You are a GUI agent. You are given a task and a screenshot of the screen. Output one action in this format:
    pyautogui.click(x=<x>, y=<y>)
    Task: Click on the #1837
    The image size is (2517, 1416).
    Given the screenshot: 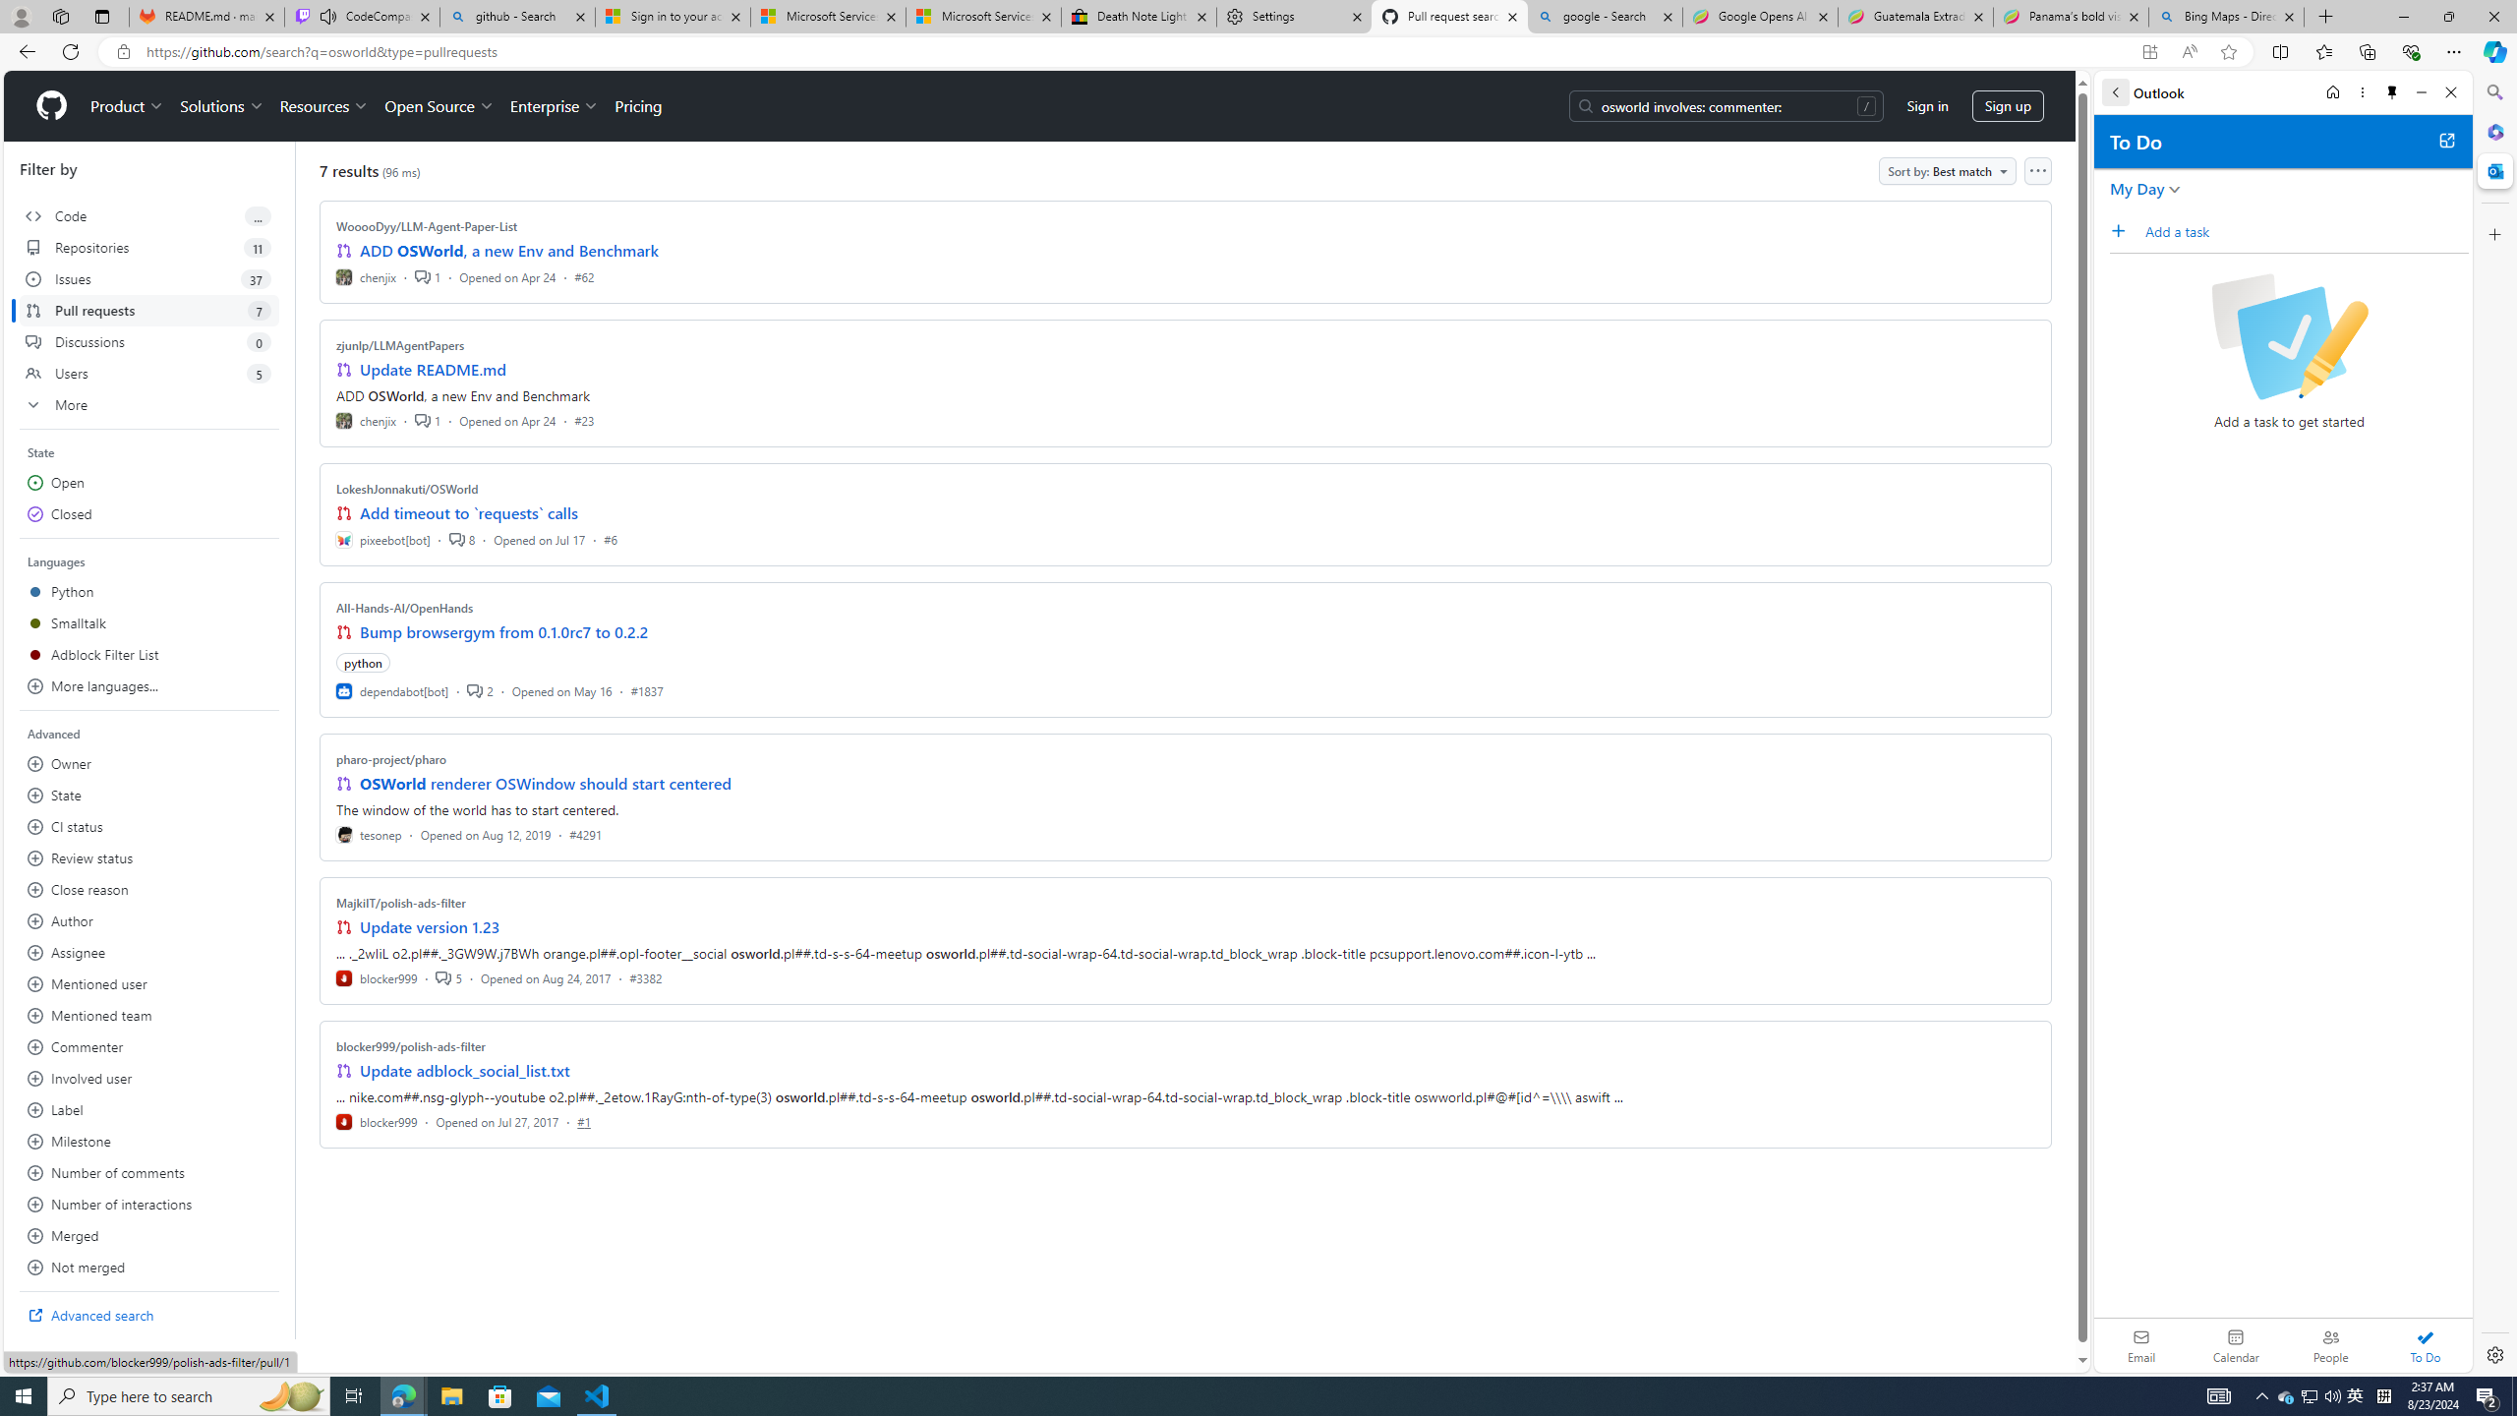 What is the action you would take?
    pyautogui.click(x=647, y=690)
    